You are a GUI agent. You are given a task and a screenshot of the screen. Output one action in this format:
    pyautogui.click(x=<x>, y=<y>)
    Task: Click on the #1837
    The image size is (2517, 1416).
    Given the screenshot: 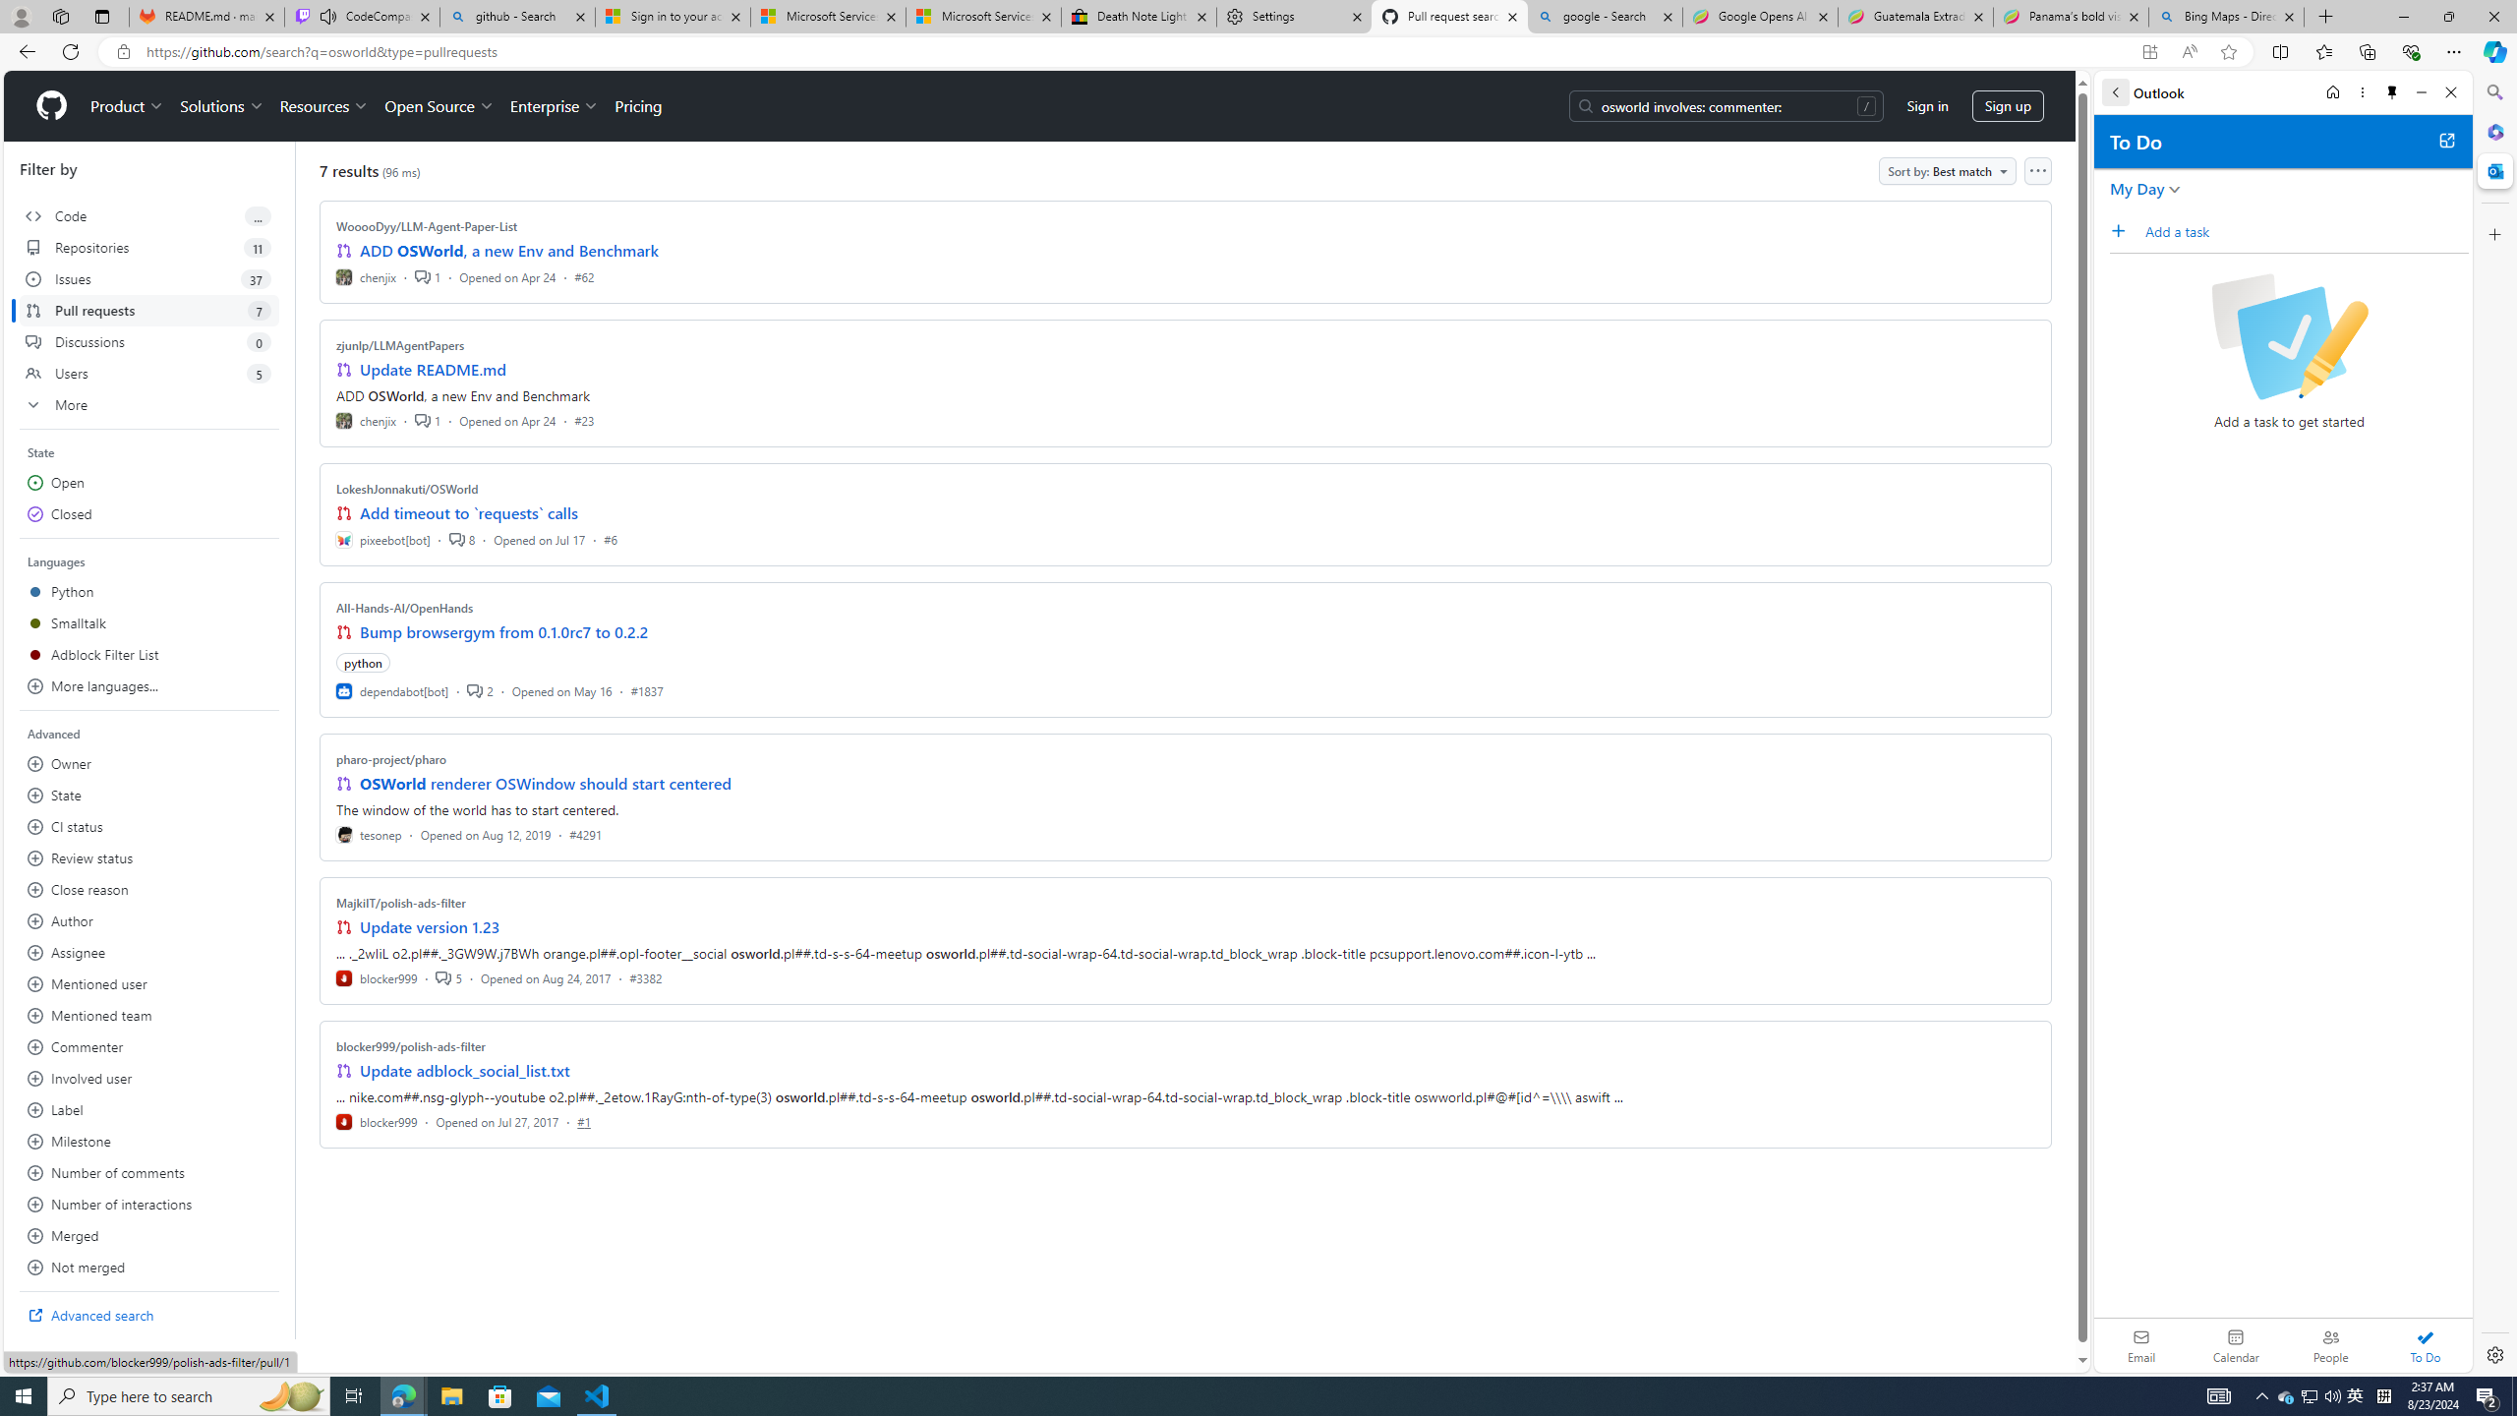 What is the action you would take?
    pyautogui.click(x=647, y=690)
    